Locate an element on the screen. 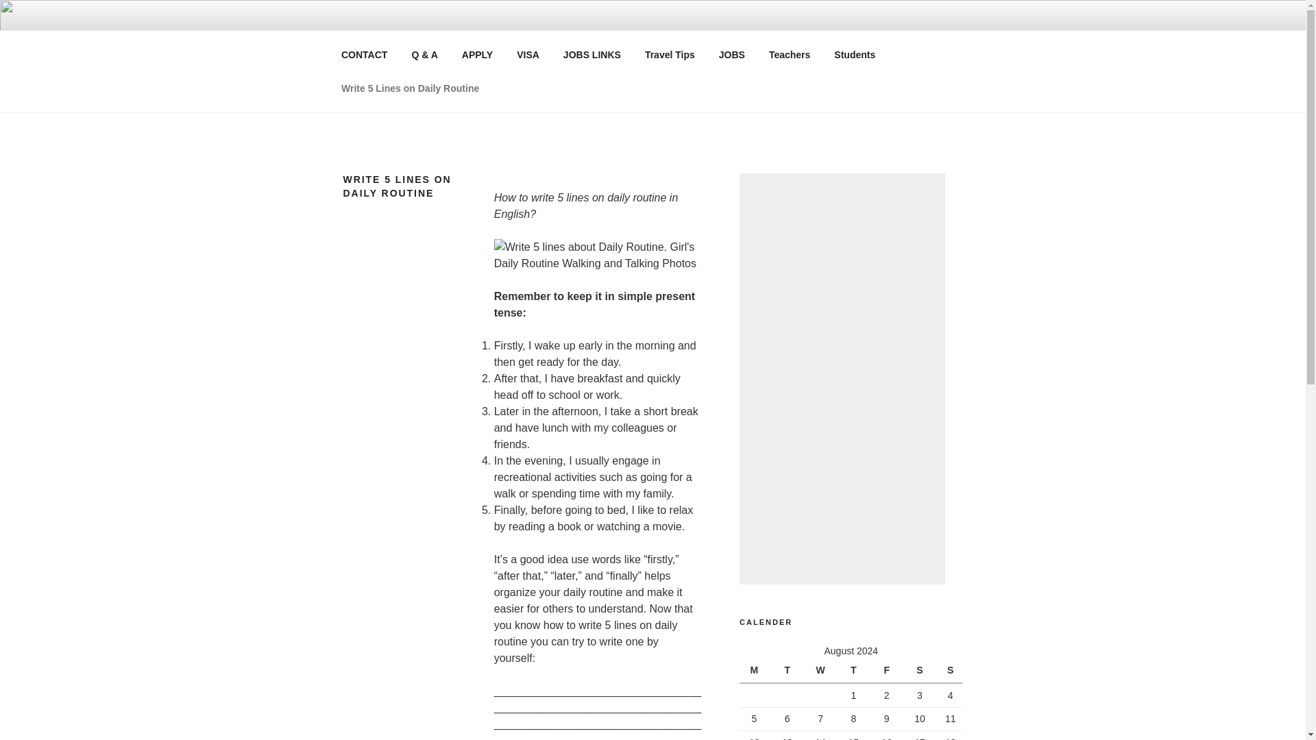 This screenshot has width=1316, height=740. Write 5 Lines on Daily Routine is located at coordinates (410, 88).